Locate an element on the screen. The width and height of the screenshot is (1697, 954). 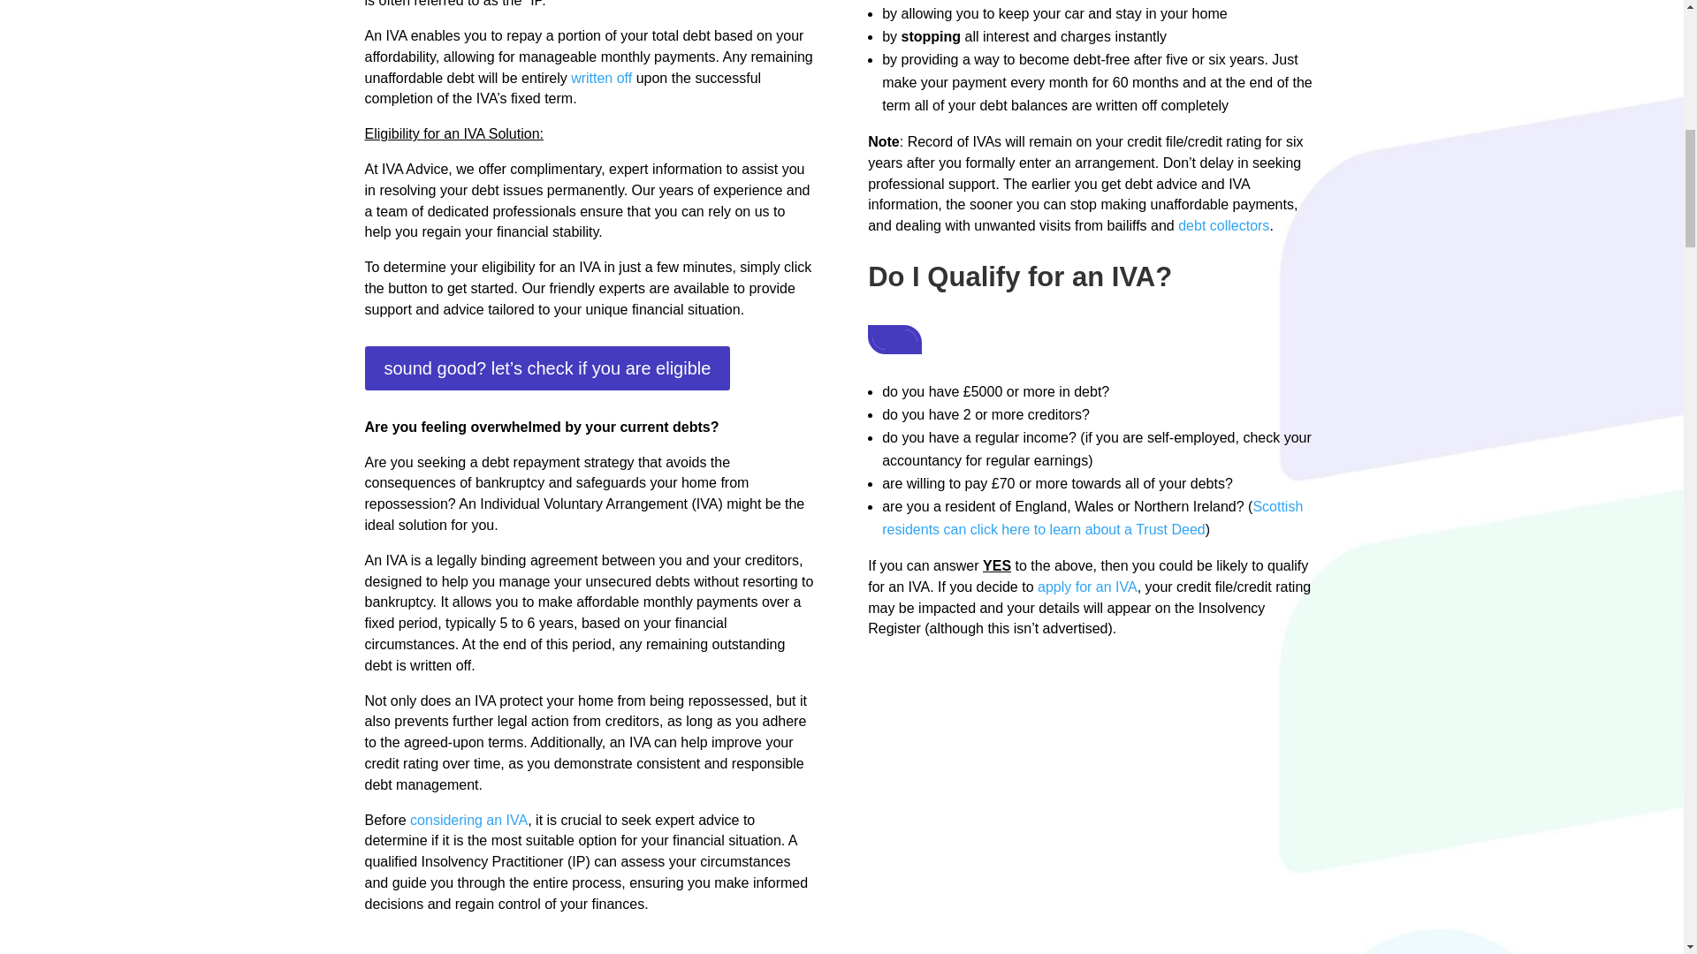
written off is located at coordinates (601, 78).